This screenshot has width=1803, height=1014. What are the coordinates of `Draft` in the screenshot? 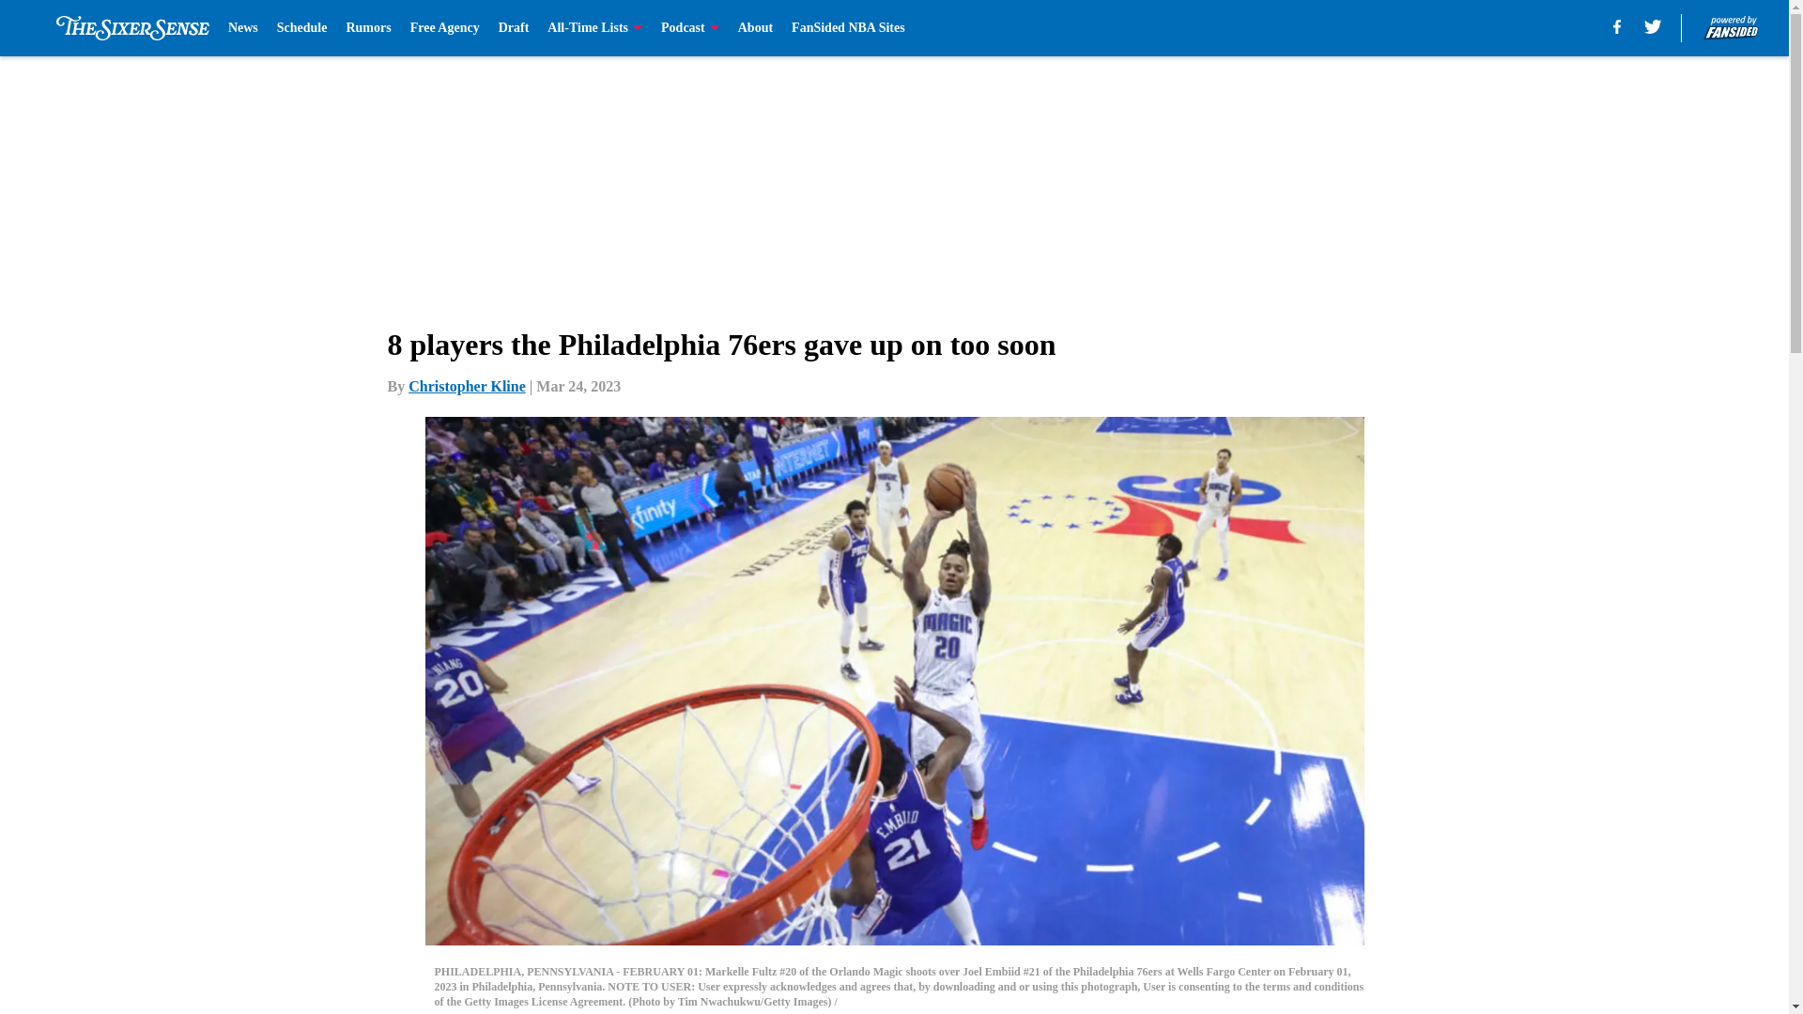 It's located at (515, 28).